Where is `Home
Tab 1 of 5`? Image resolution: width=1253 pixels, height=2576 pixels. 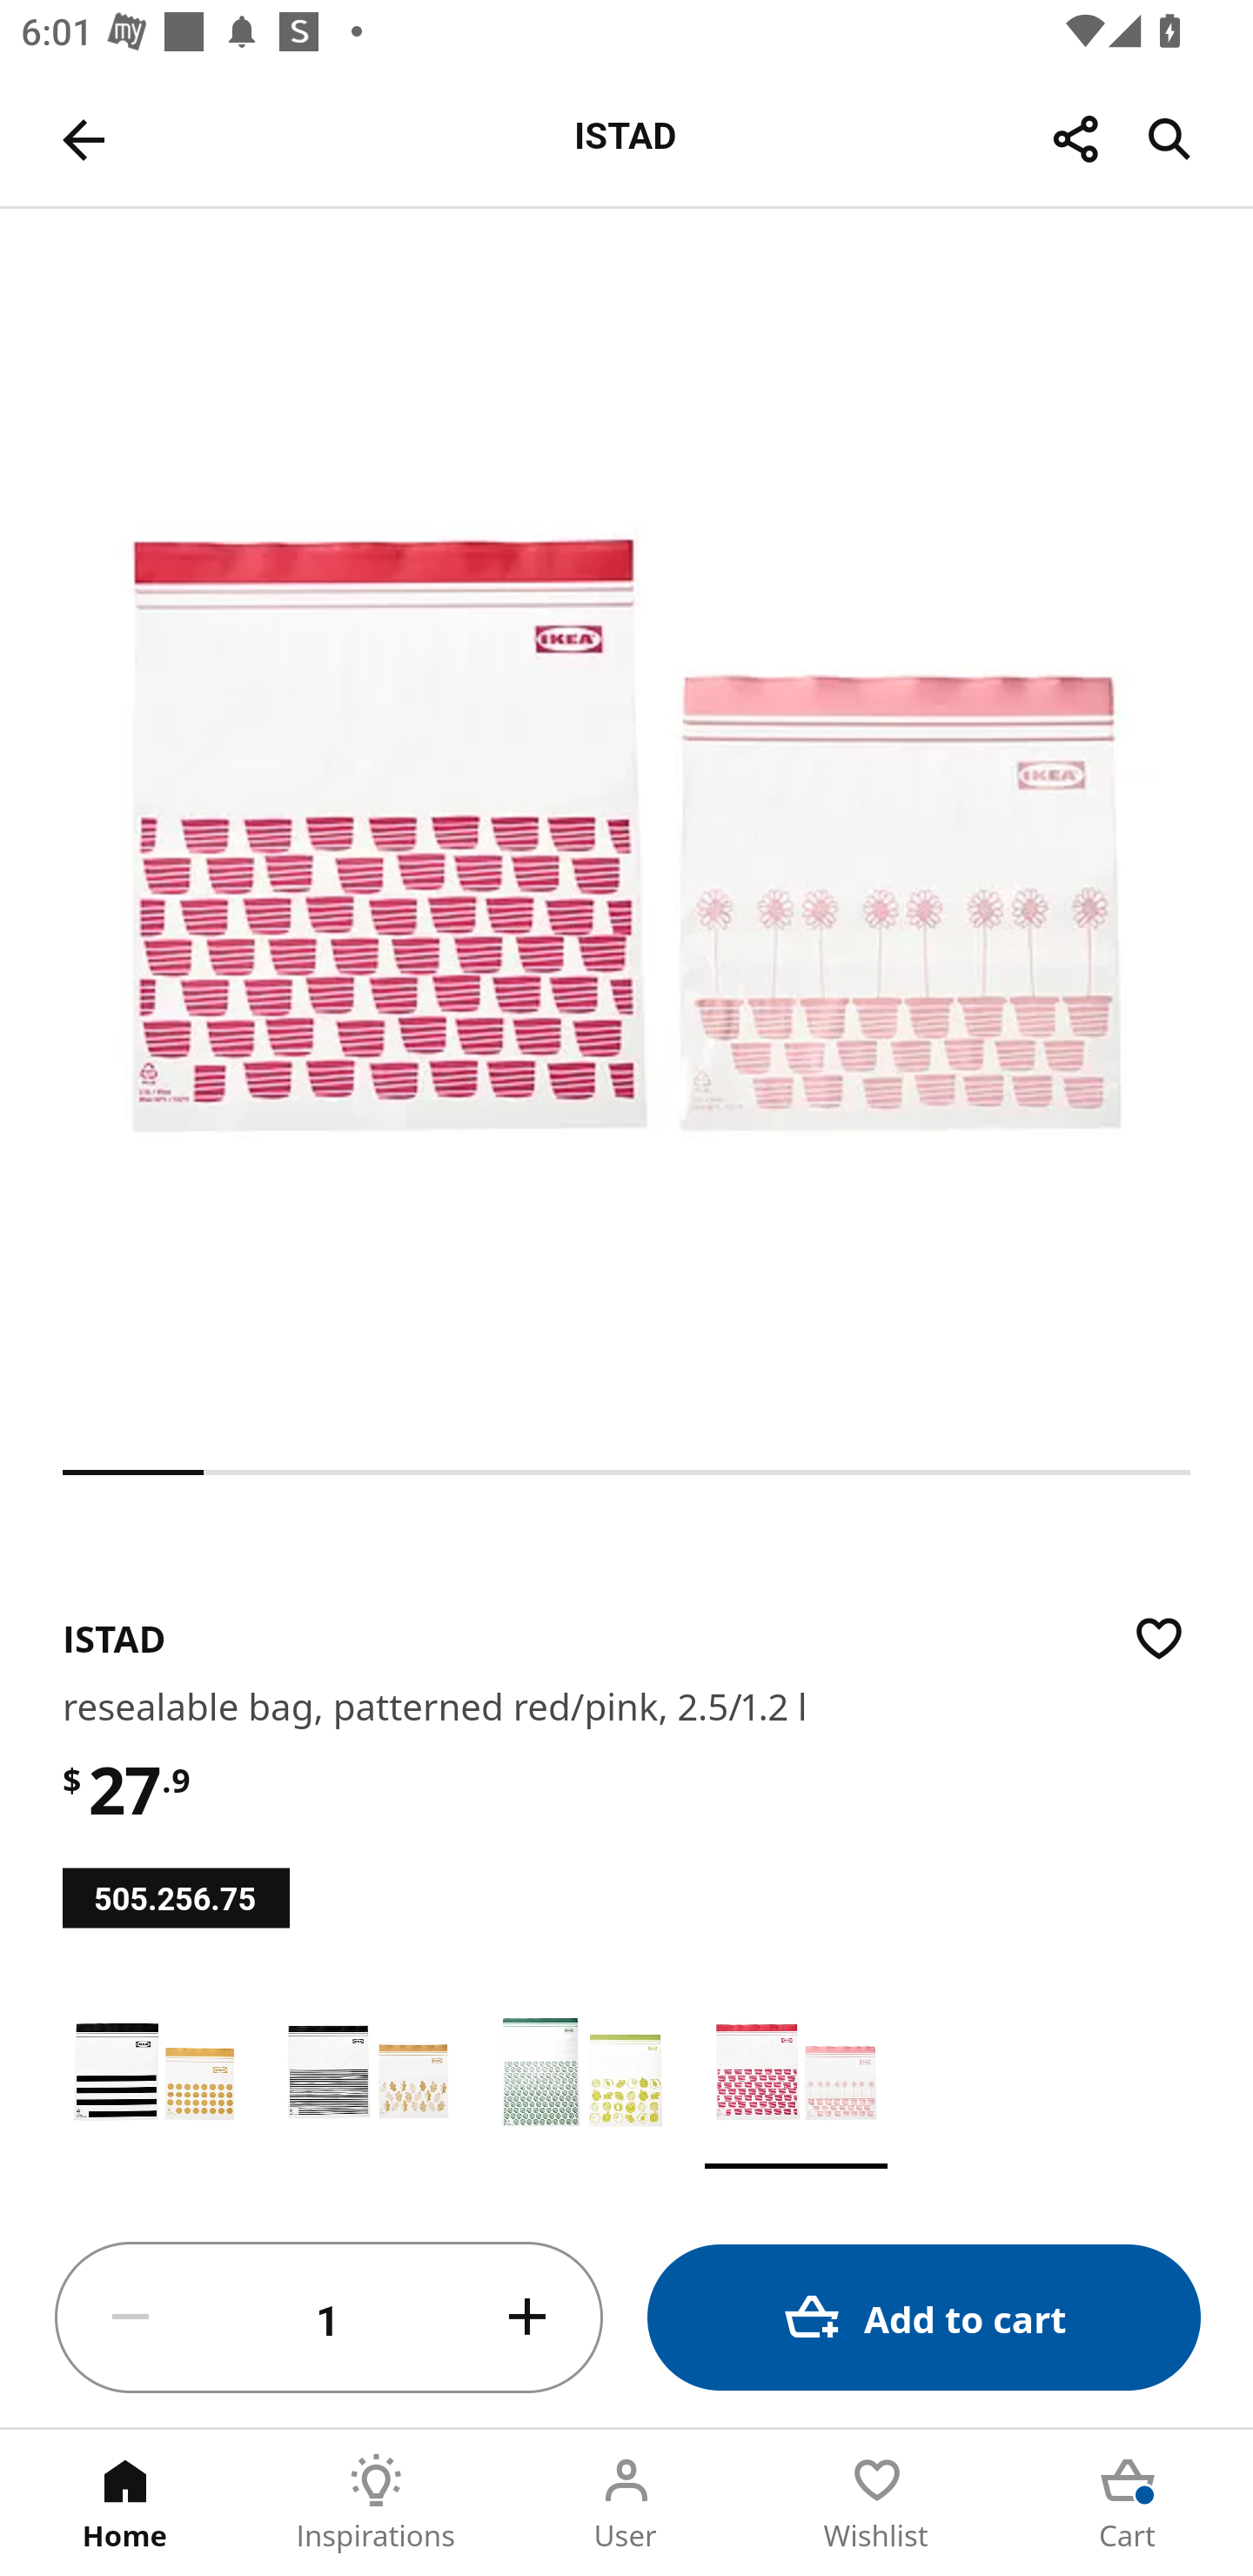 Home
Tab 1 of 5 is located at coordinates (125, 2503).